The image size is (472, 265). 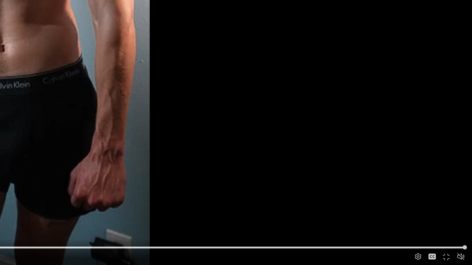 I want to click on Non-Fullscreen, so click(x=447, y=257).